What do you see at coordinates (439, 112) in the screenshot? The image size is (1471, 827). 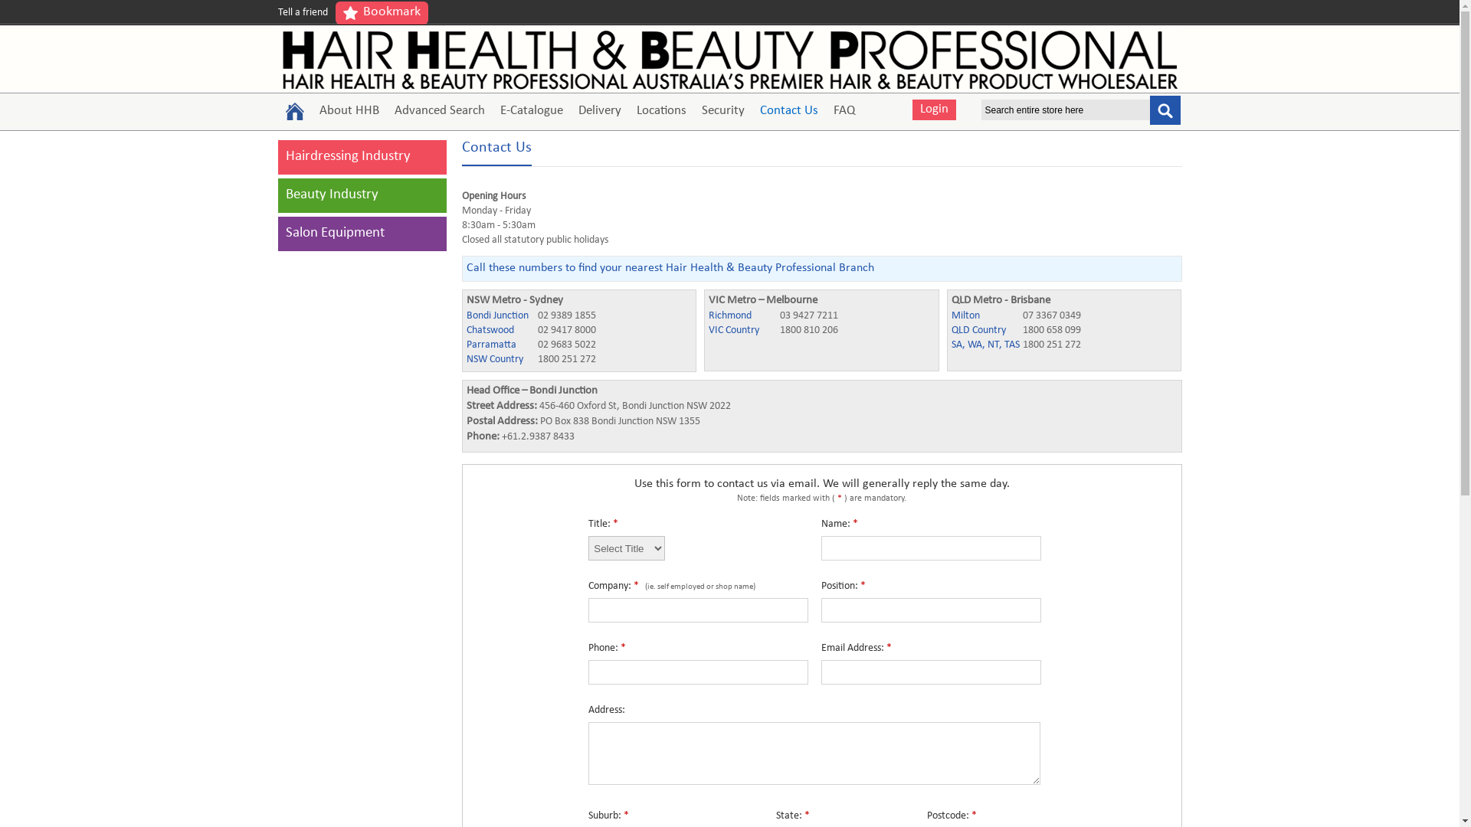 I see `Advanced Search` at bounding box center [439, 112].